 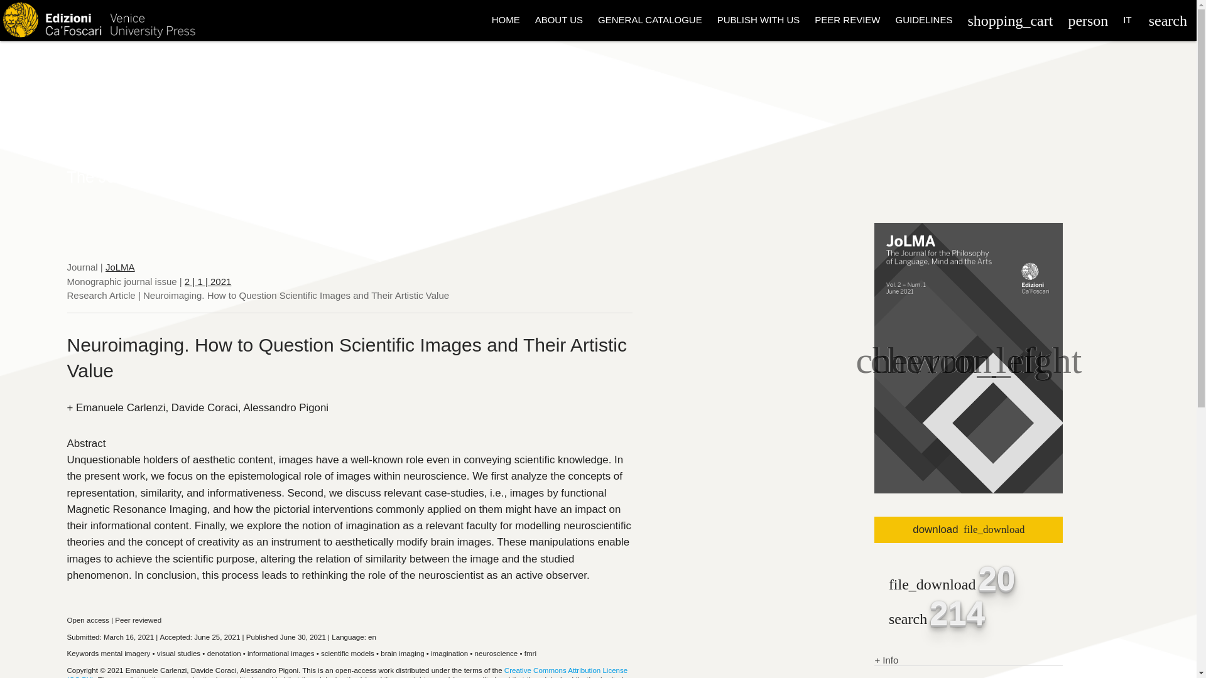 I want to click on JoLMA, so click(x=121, y=267).